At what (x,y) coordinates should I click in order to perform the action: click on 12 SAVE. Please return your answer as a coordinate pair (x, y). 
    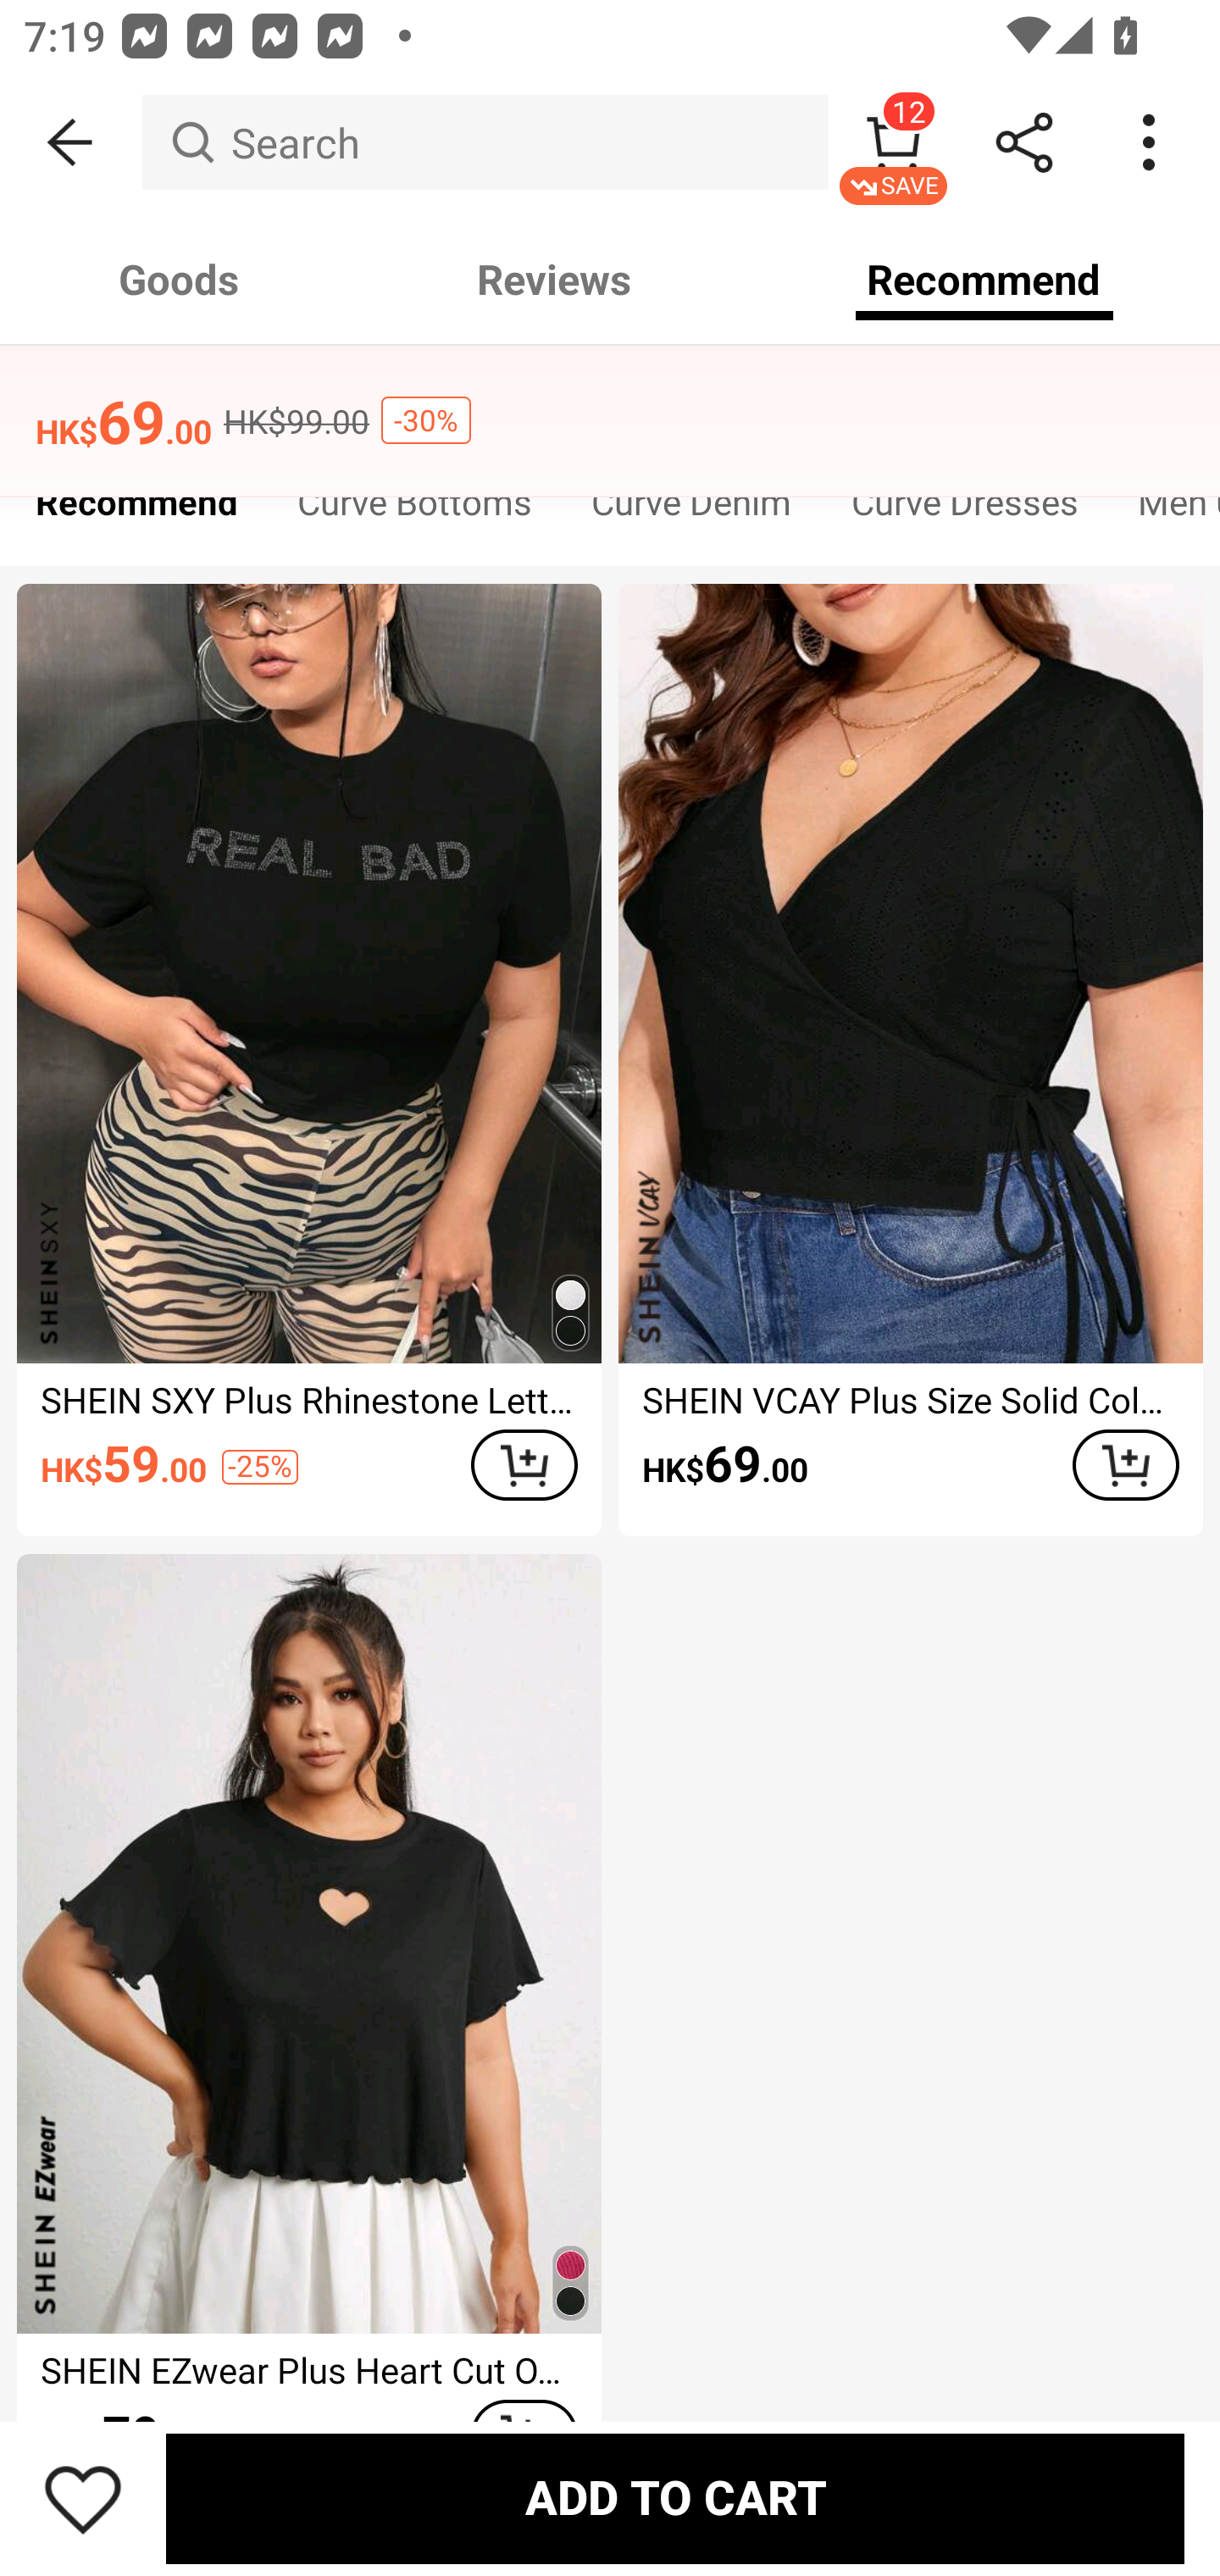
    Looking at the image, I should click on (893, 142).